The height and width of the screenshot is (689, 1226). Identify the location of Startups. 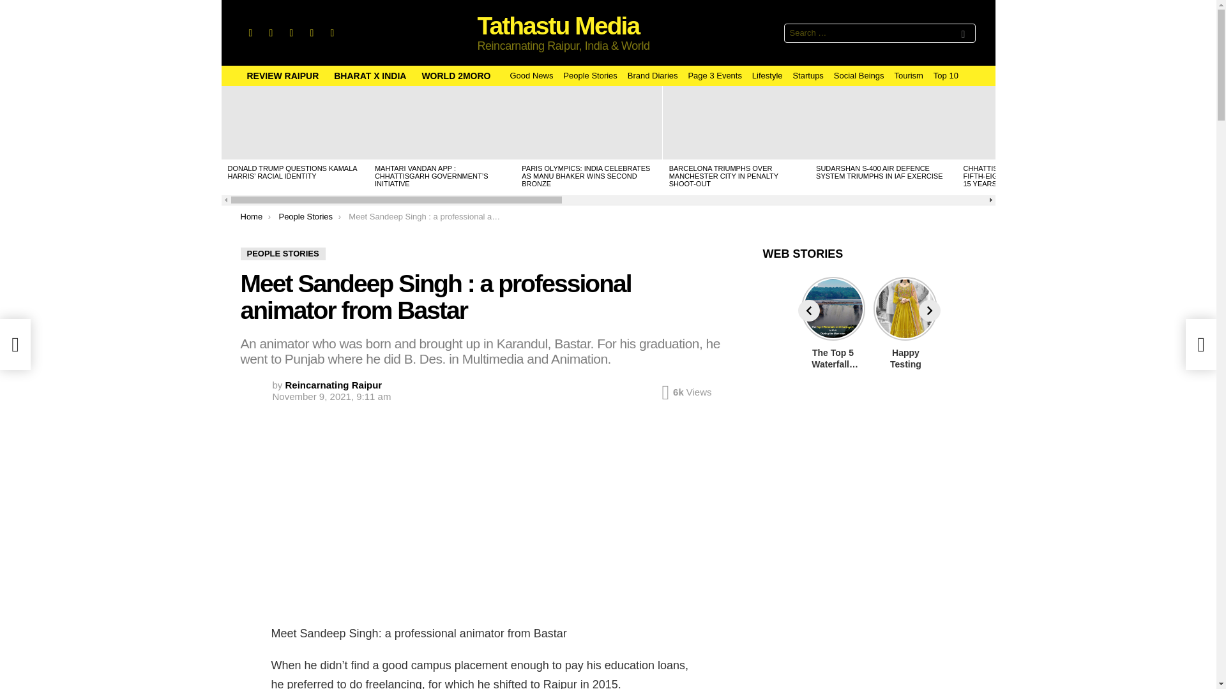
(807, 75).